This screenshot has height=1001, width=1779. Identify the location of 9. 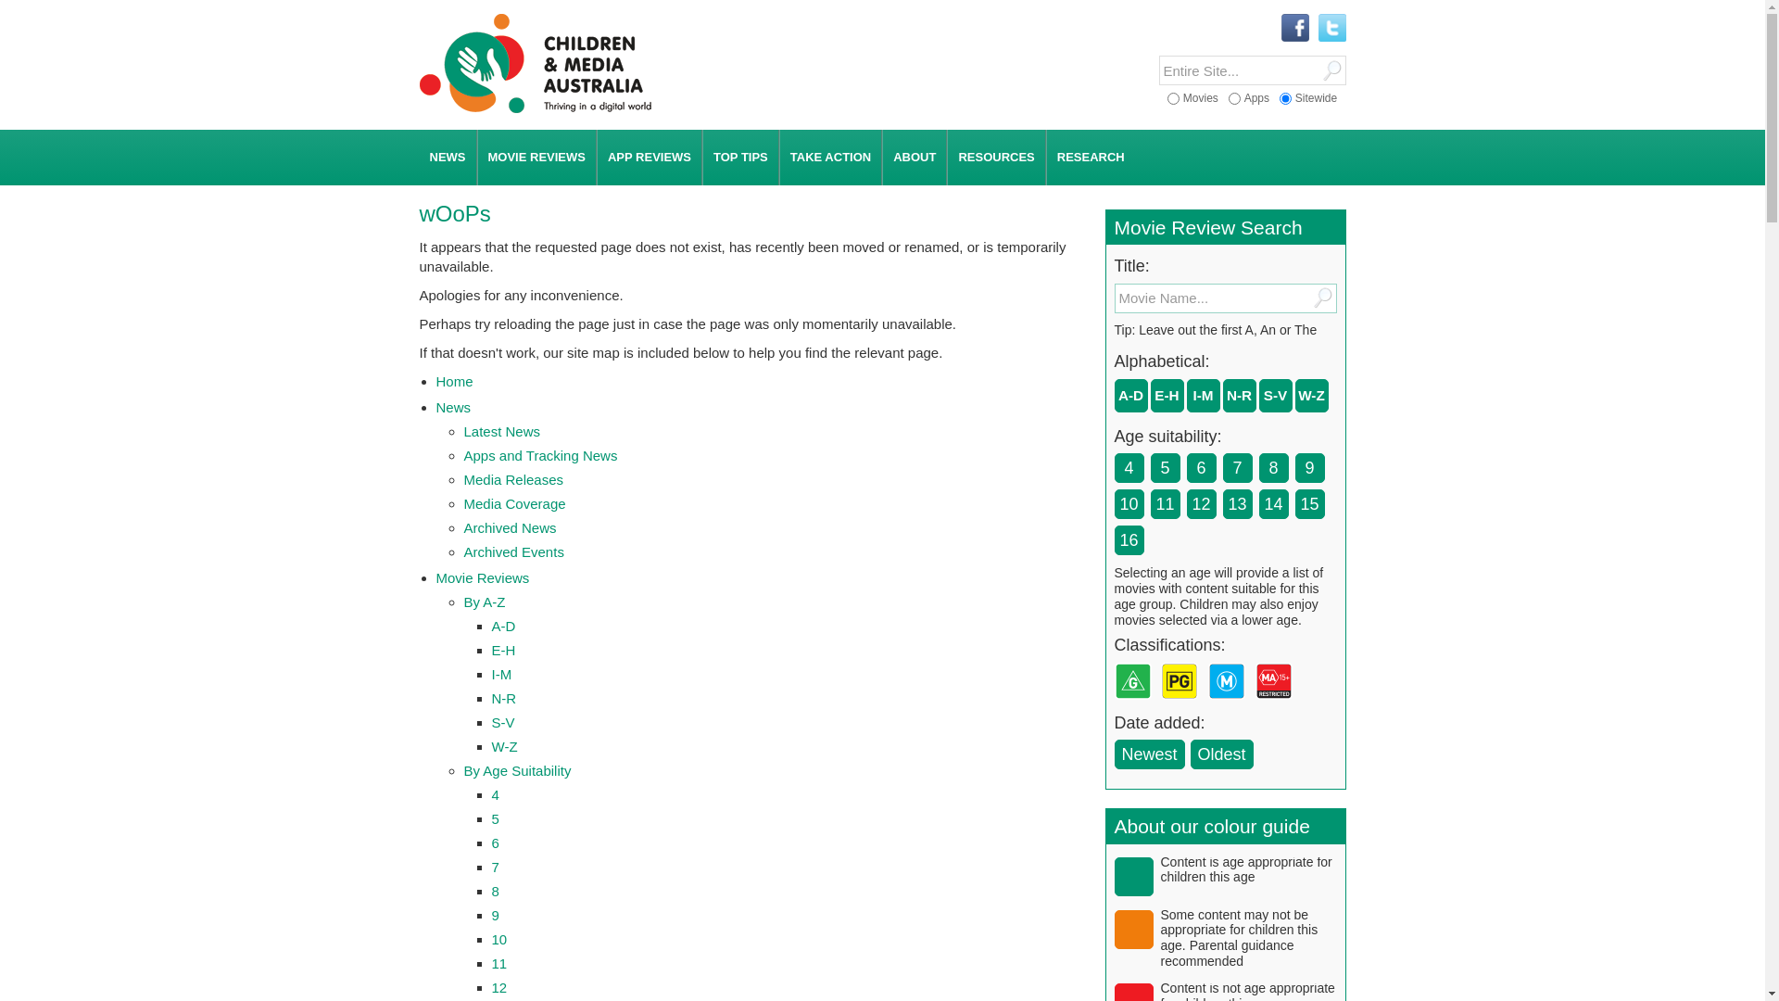
(495, 916).